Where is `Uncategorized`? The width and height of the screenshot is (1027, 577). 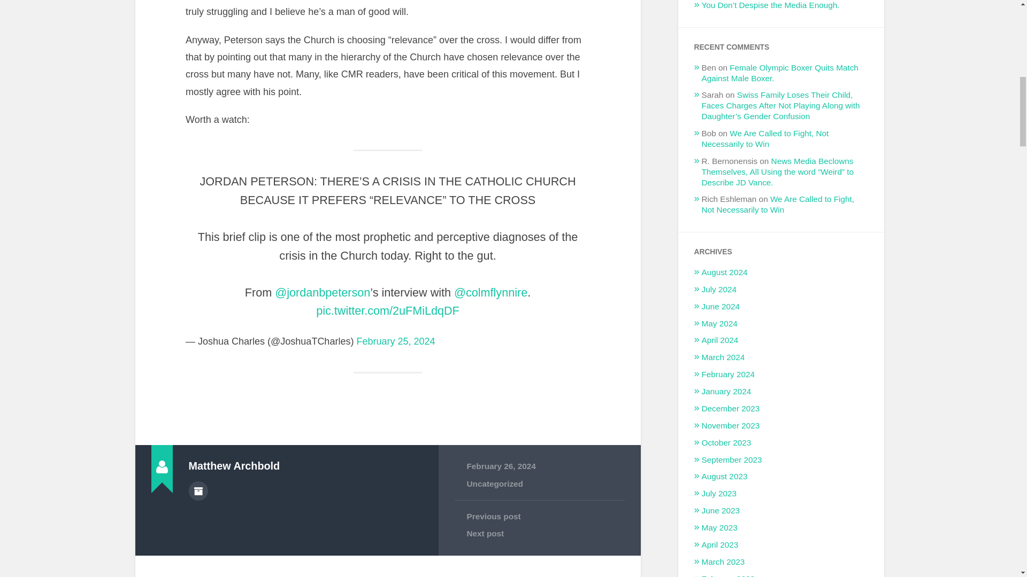 Uncategorized is located at coordinates (494, 484).